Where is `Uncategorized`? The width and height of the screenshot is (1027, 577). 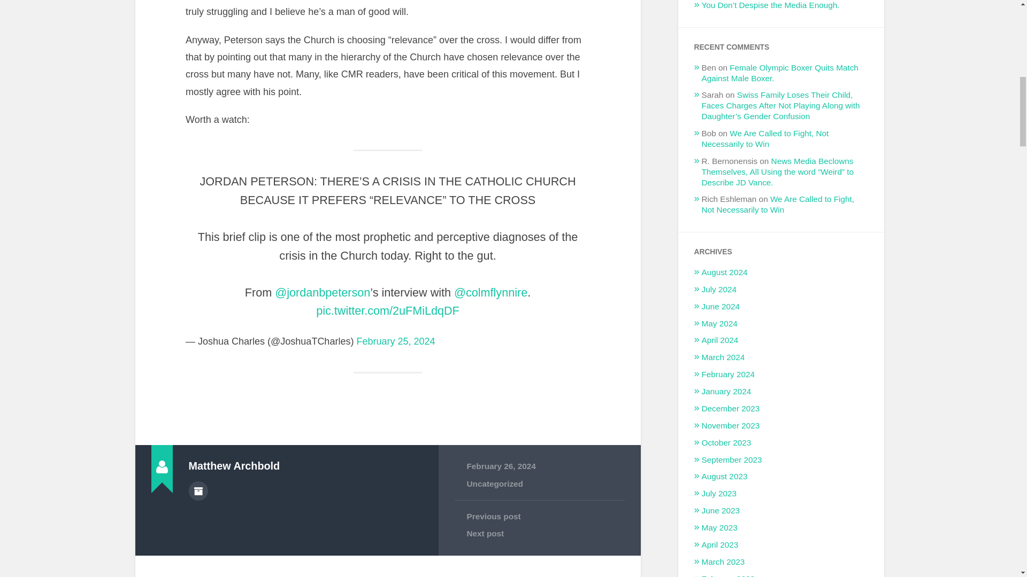 Uncategorized is located at coordinates (494, 484).